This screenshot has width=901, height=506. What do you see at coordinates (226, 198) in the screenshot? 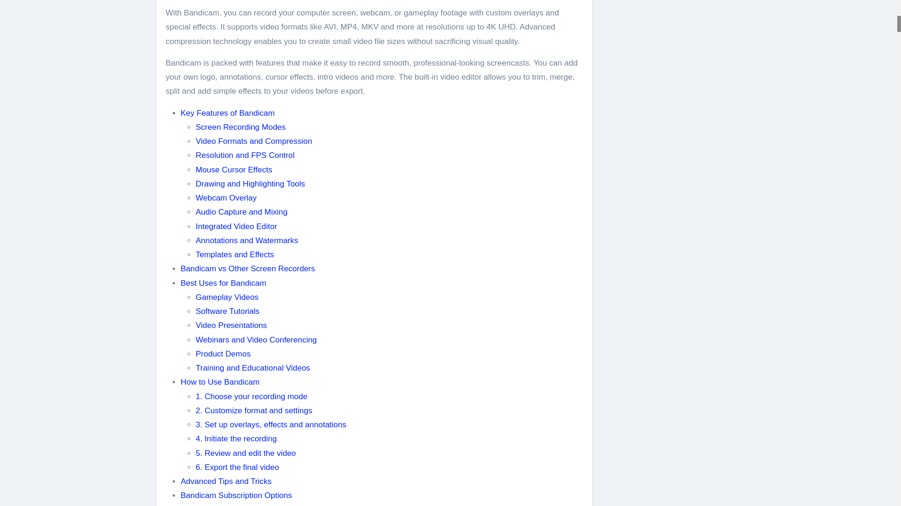
I see `Webcam Overlay` at bounding box center [226, 198].